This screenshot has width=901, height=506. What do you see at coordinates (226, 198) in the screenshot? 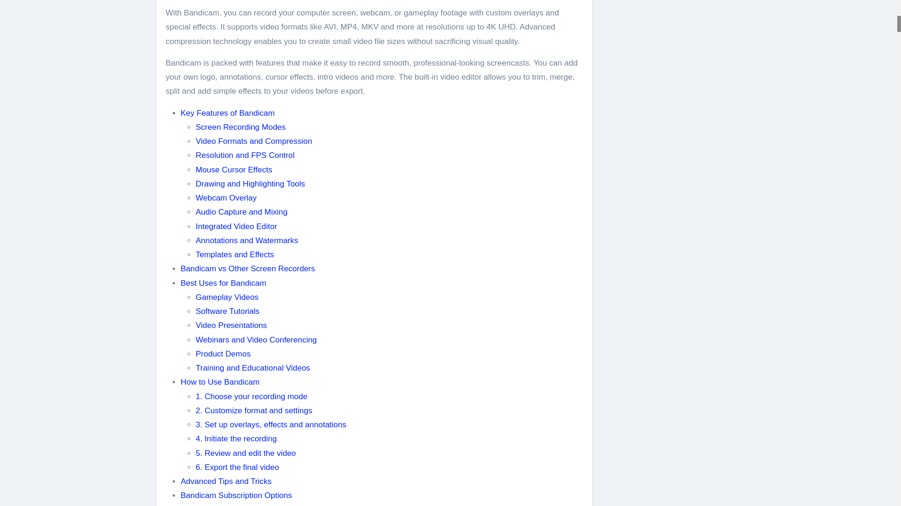
I see `Webcam Overlay` at bounding box center [226, 198].